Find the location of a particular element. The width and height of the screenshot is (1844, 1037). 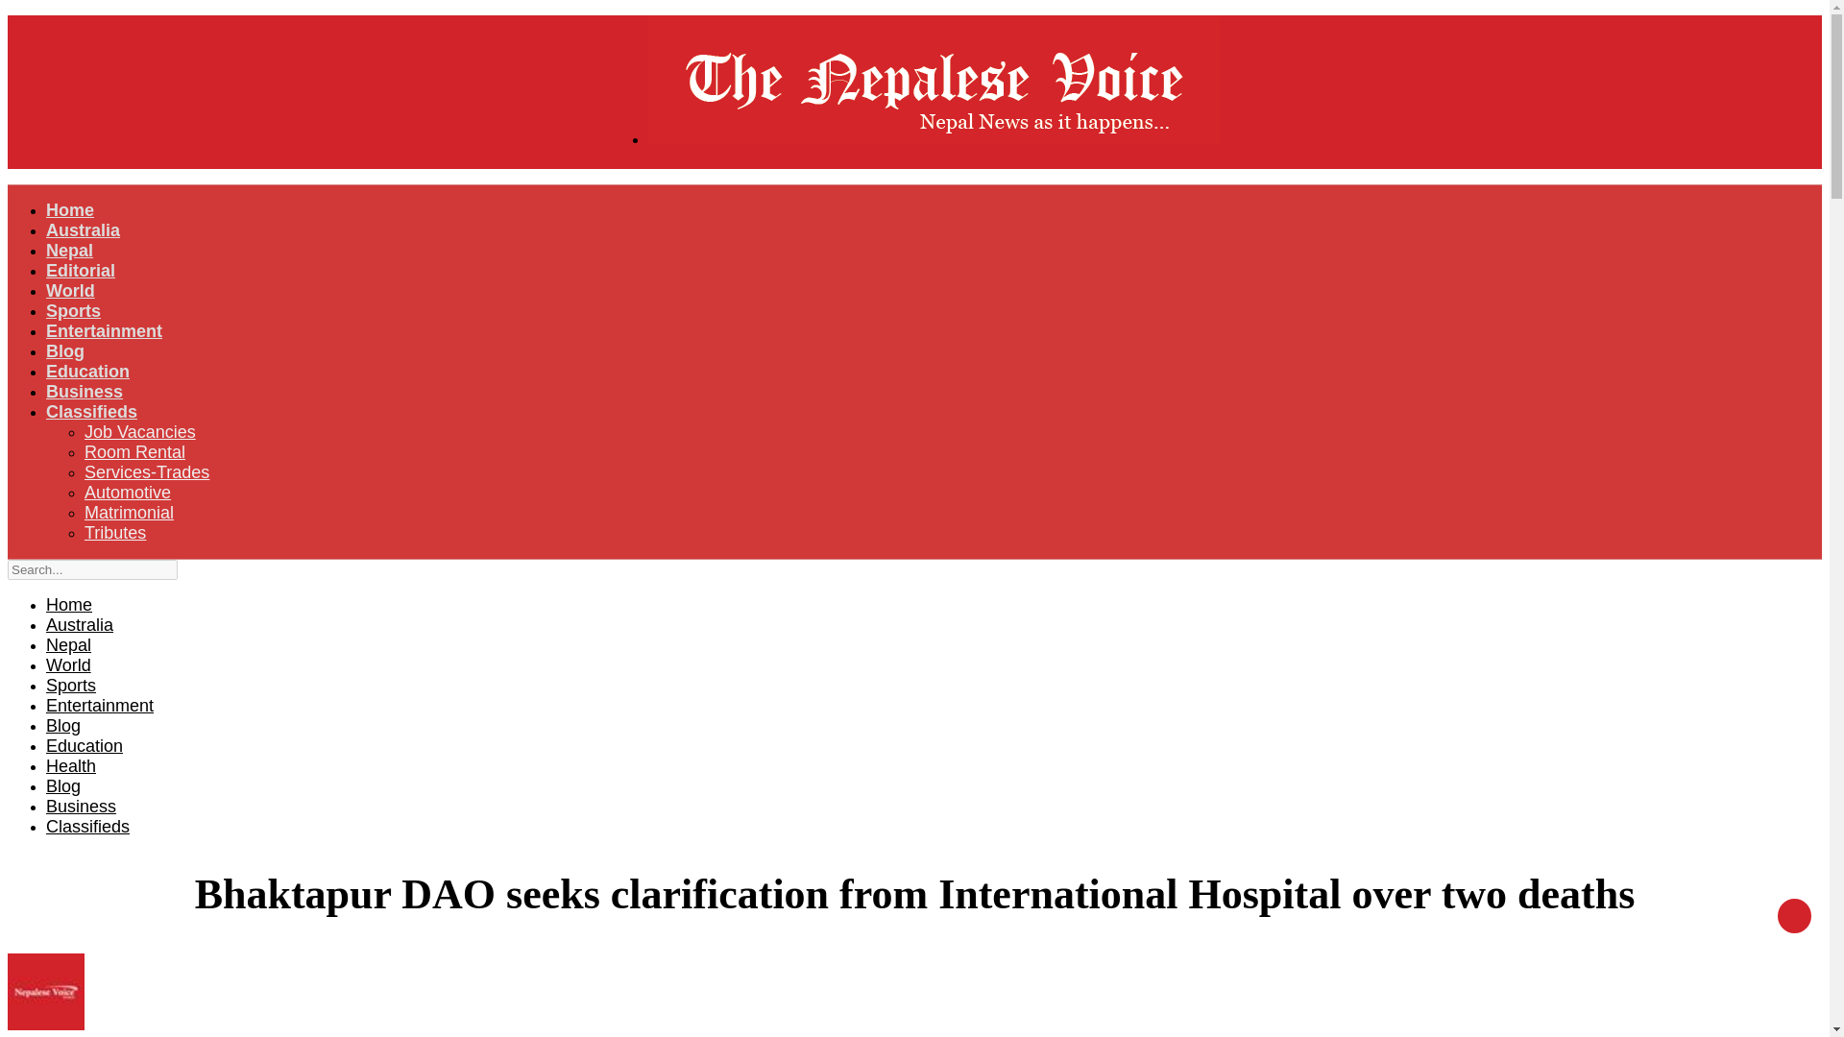

Entertainment is located at coordinates (104, 330).